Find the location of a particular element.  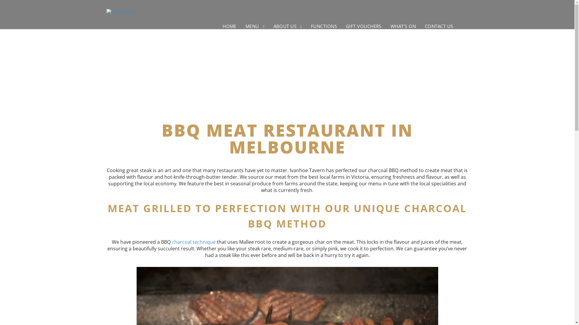

CONTACT US is located at coordinates (439, 26).